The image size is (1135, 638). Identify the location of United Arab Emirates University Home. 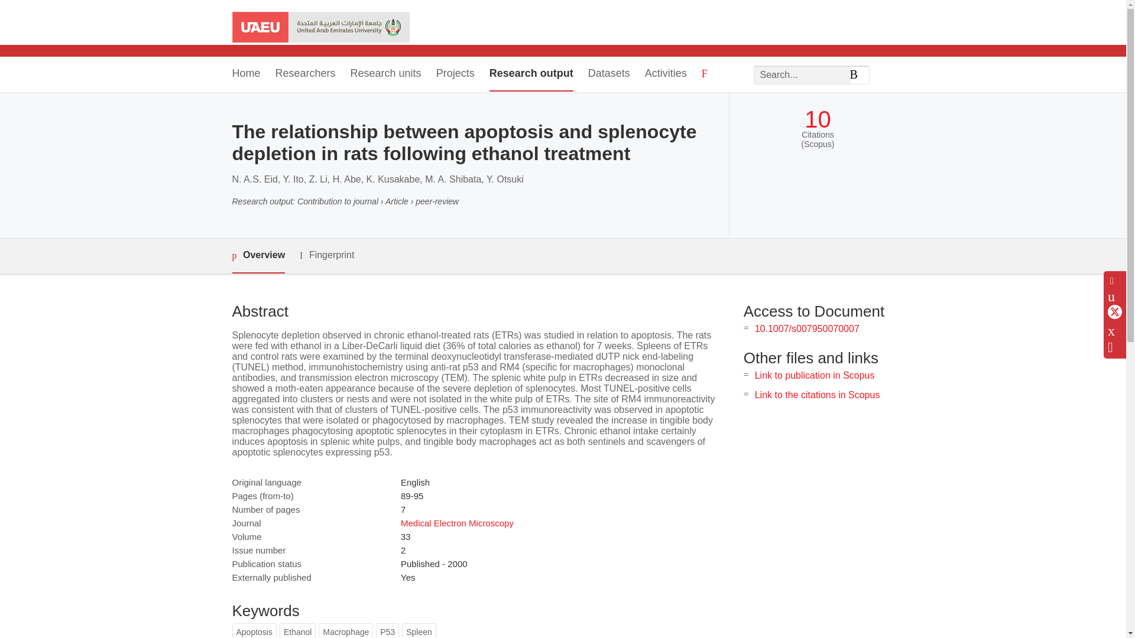
(320, 28).